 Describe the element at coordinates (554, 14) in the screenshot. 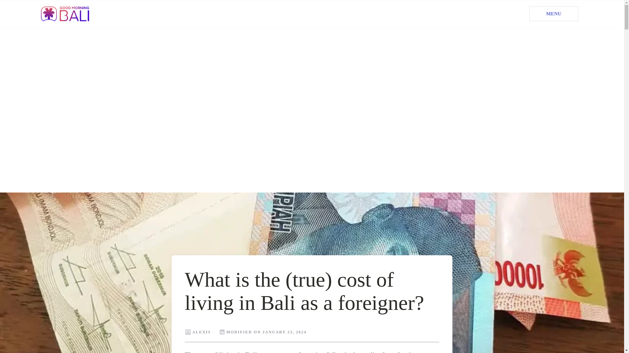

I see `MENU` at that location.